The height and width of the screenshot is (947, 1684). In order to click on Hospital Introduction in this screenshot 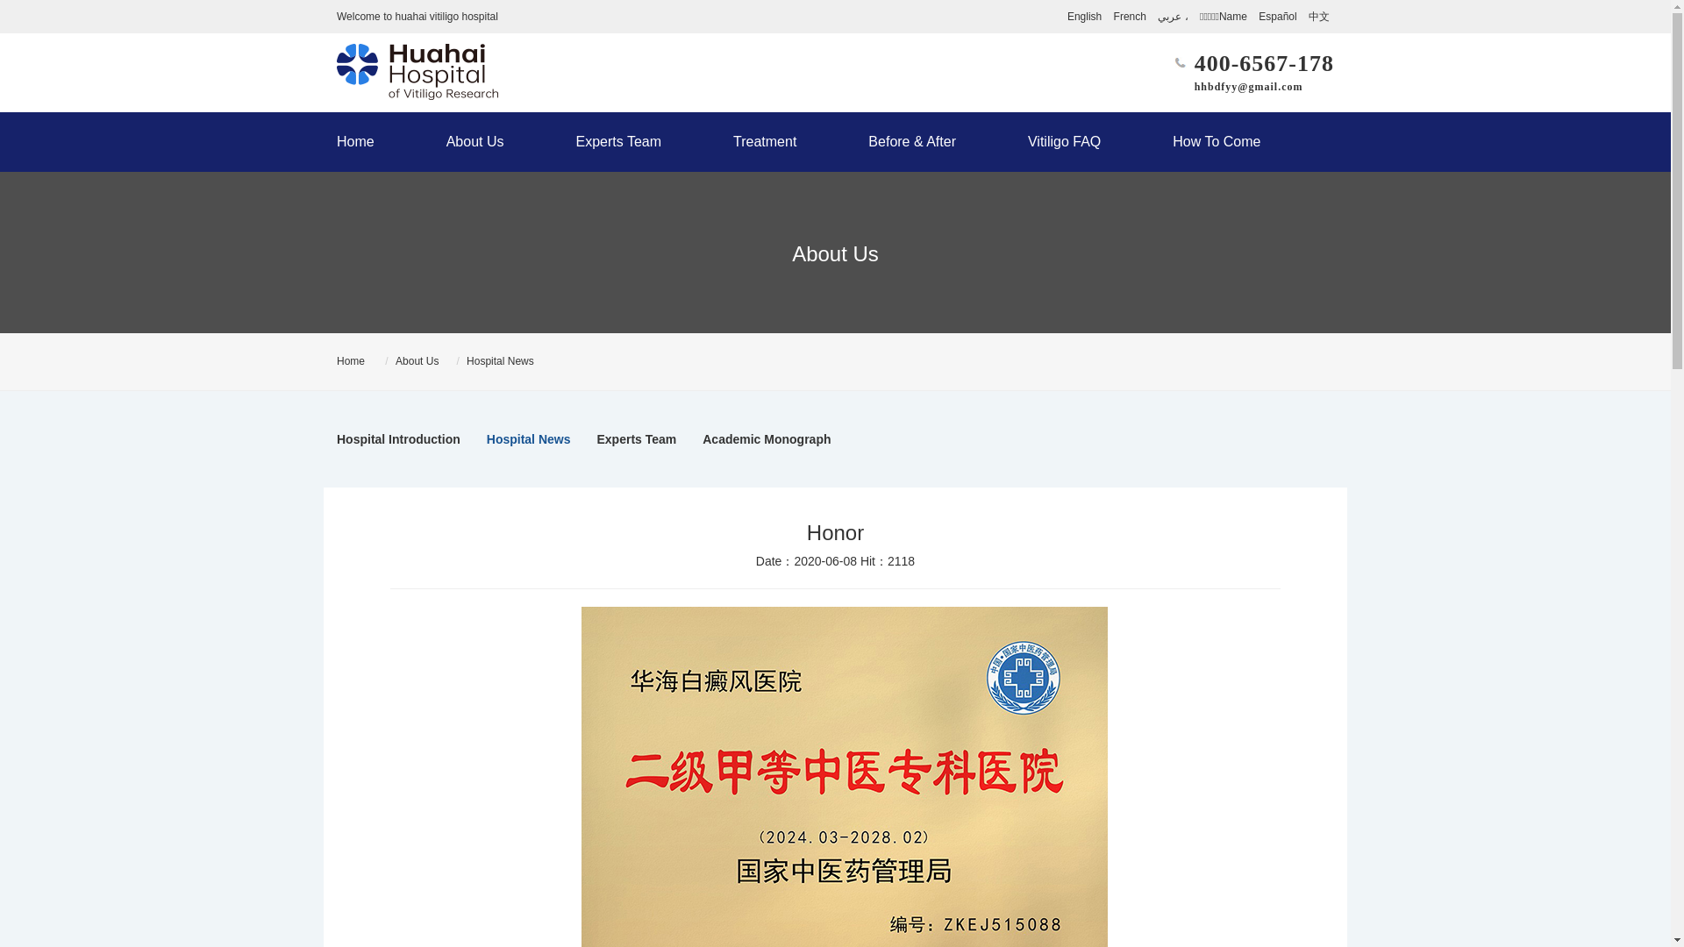, I will do `click(398, 439)`.